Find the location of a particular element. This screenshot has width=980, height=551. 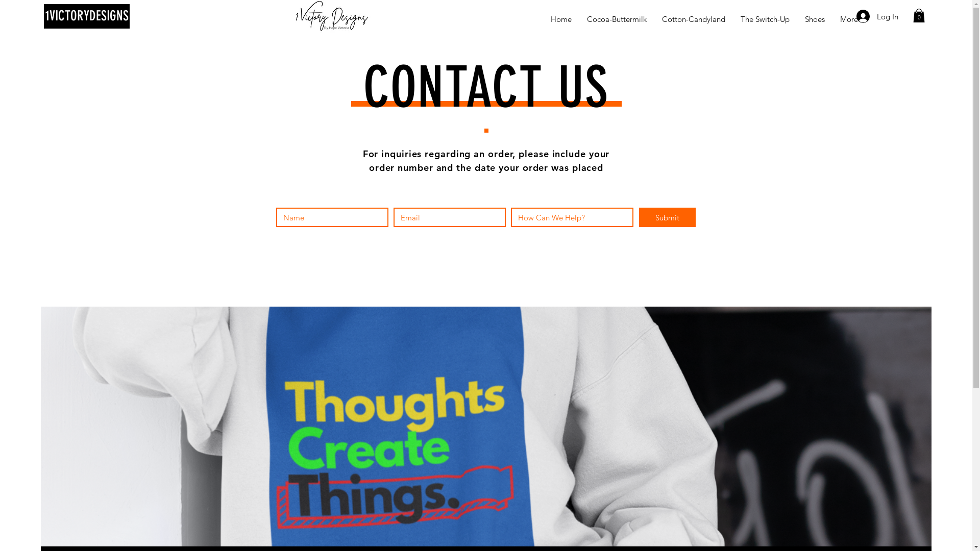

The Switch-Up is located at coordinates (765, 19).